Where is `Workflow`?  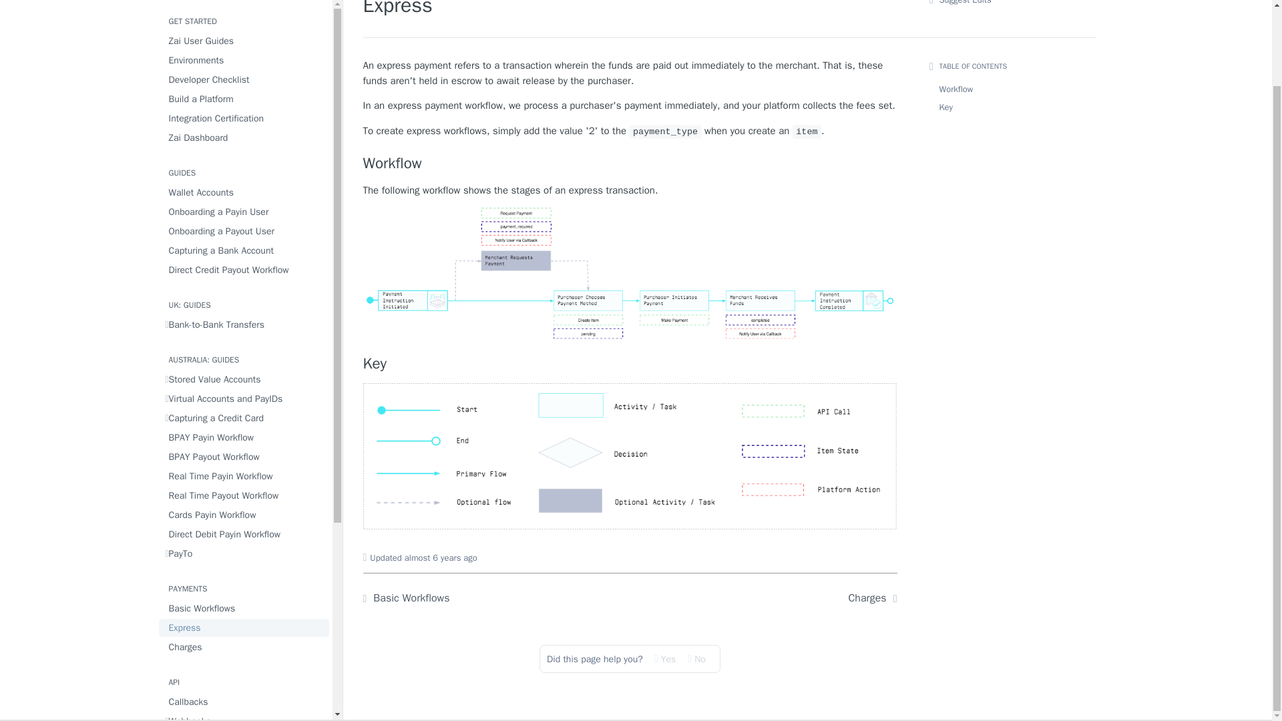
Workflow is located at coordinates (630, 164).